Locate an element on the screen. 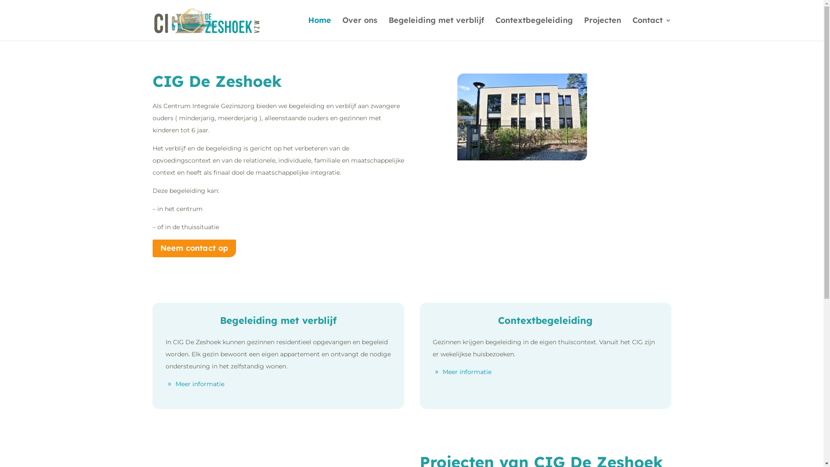 This screenshot has width=830, height=467. Meer informatie is located at coordinates (467, 372).